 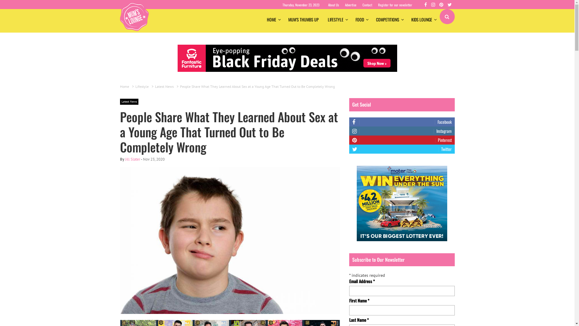 What do you see at coordinates (142, 86) in the screenshot?
I see `Lifestyle` at bounding box center [142, 86].